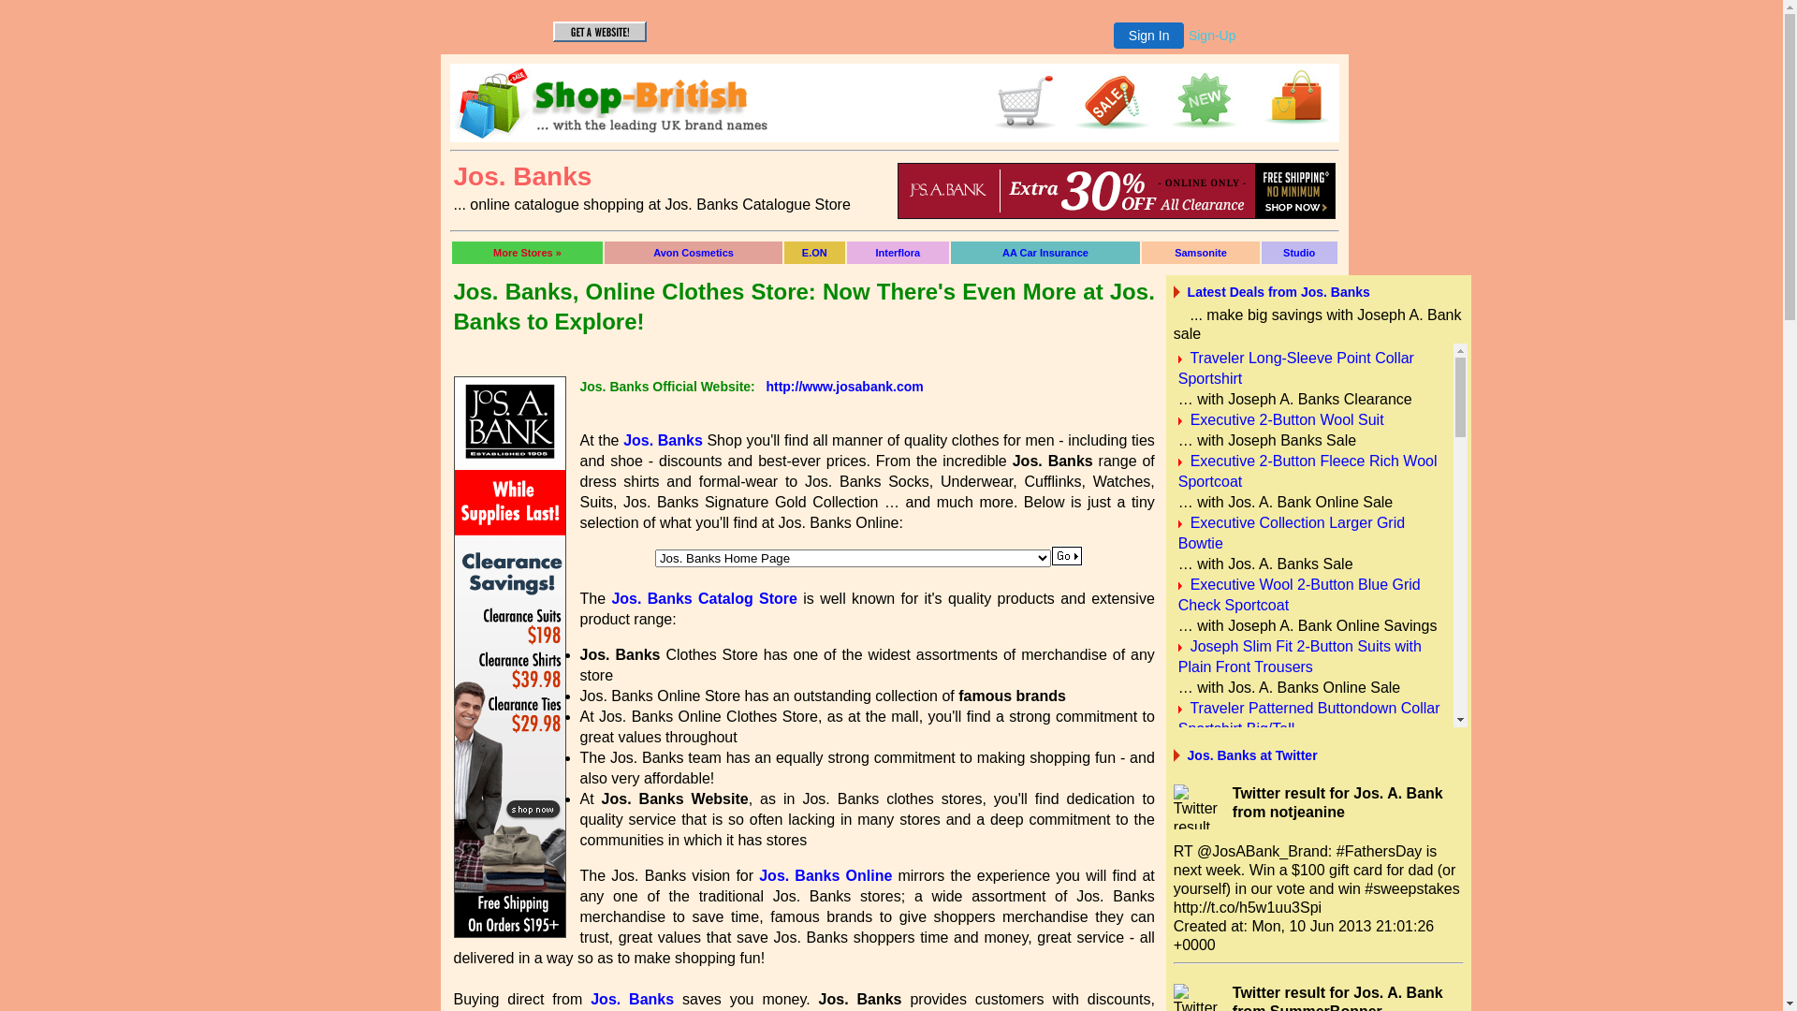  I want to click on VIP Washed Linen Cargo Plain Front Shorts Big/Tall, so click(1307, 904).